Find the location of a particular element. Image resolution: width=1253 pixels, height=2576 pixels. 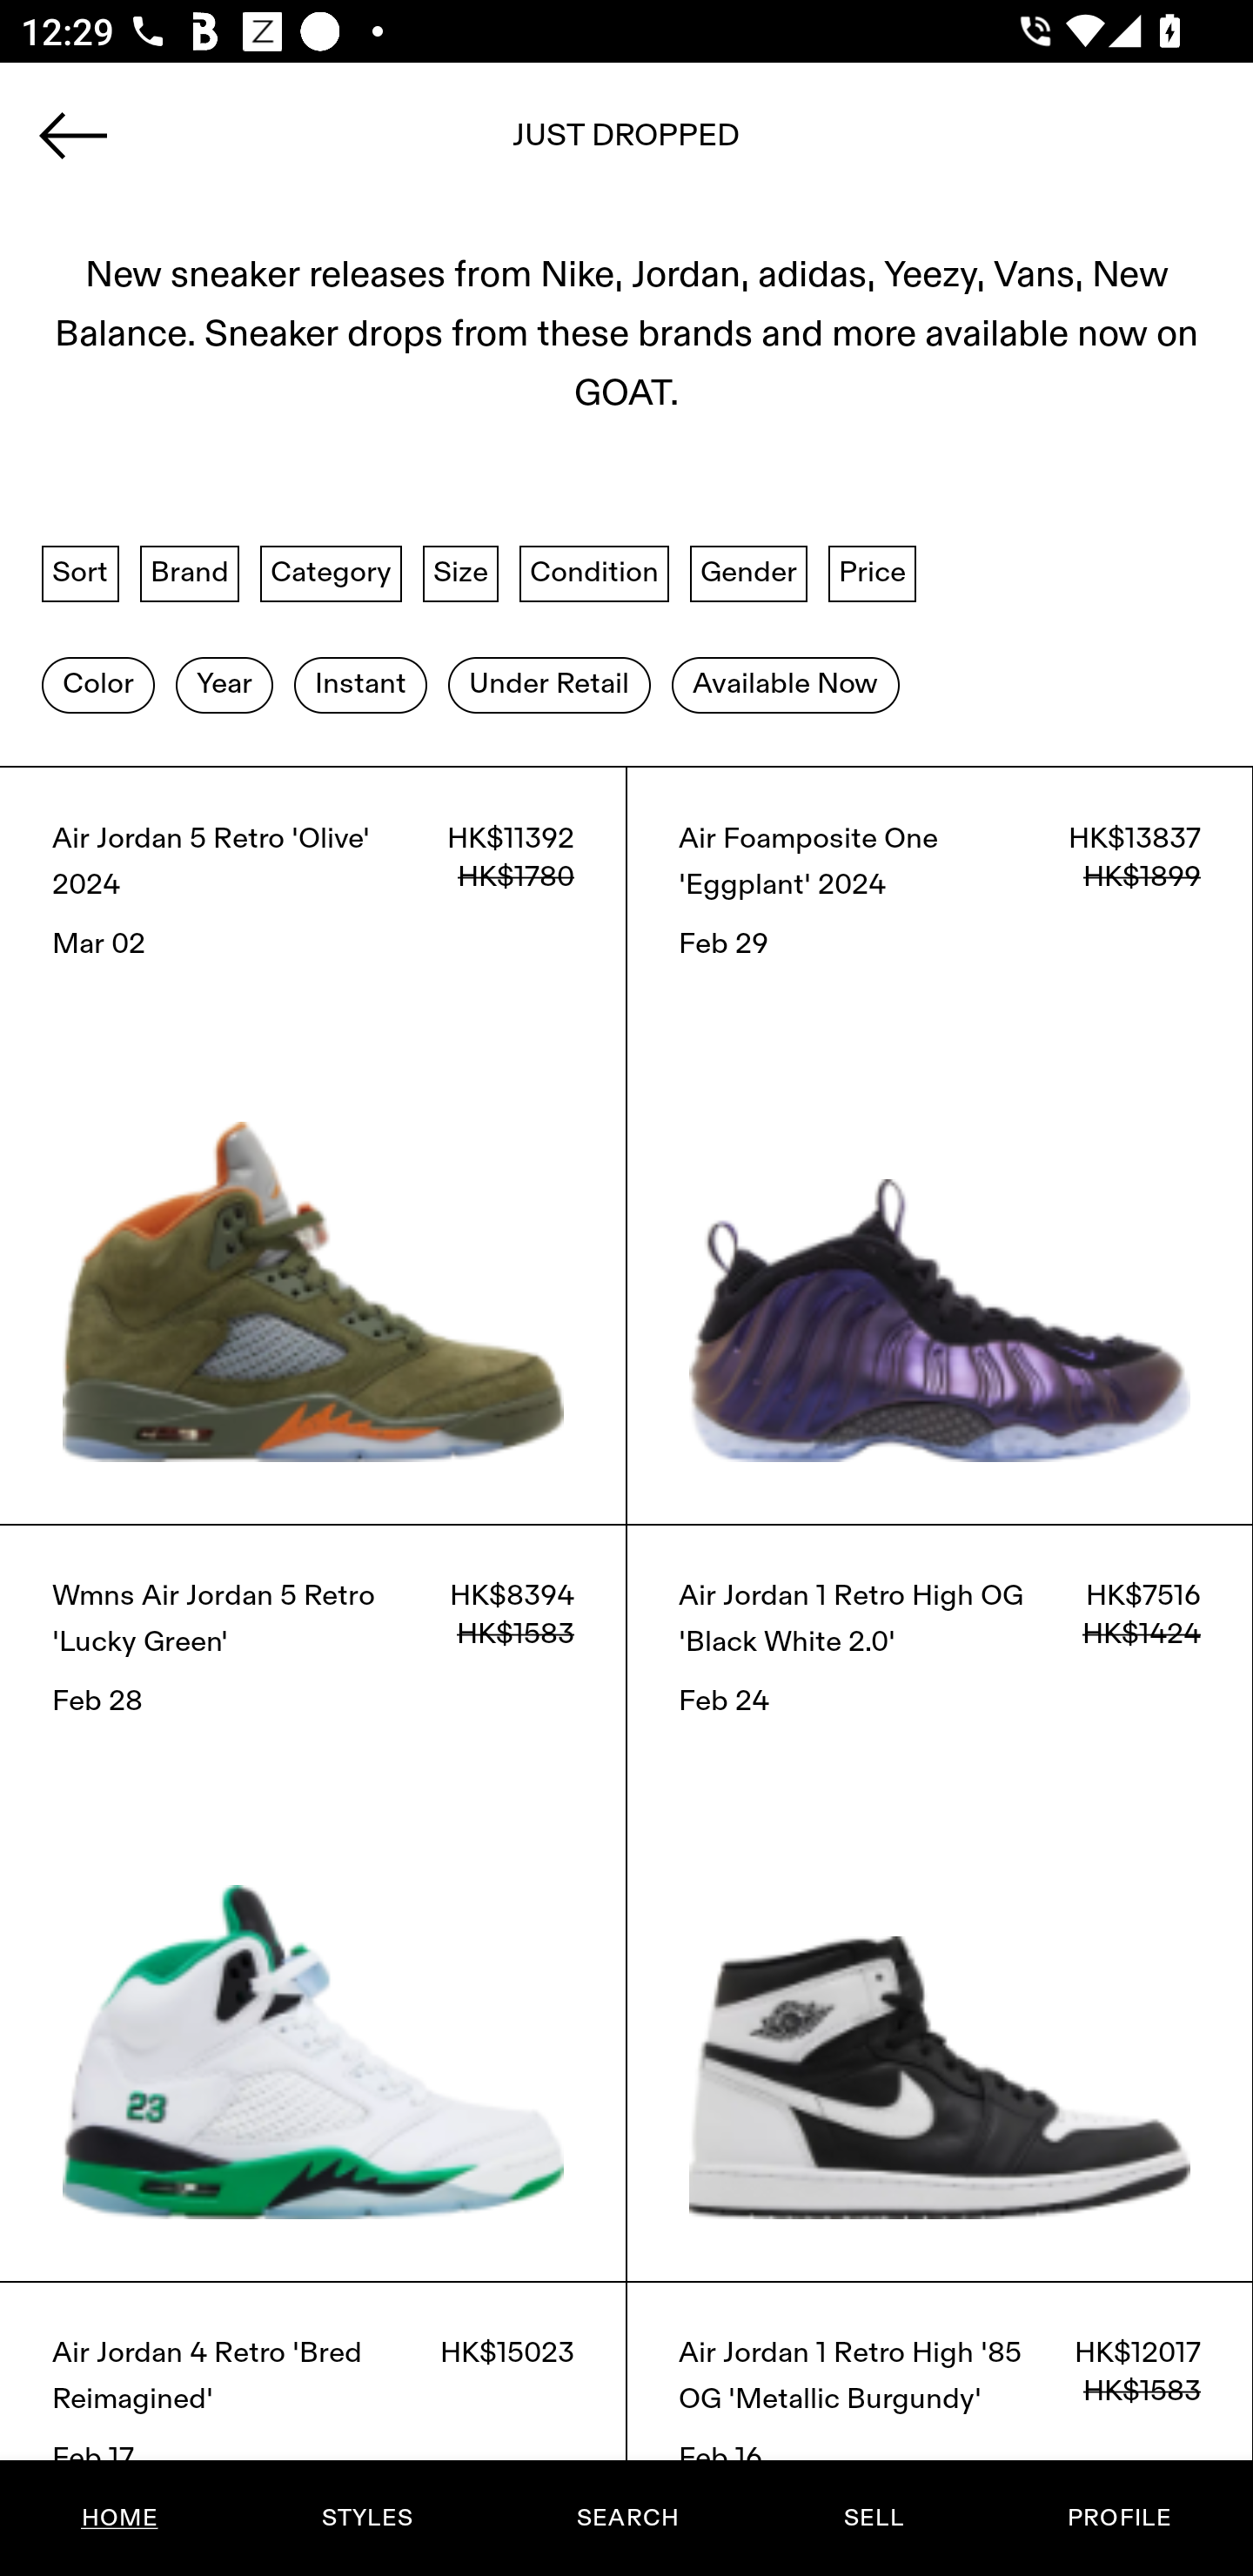

Sort is located at coordinates (80, 573).